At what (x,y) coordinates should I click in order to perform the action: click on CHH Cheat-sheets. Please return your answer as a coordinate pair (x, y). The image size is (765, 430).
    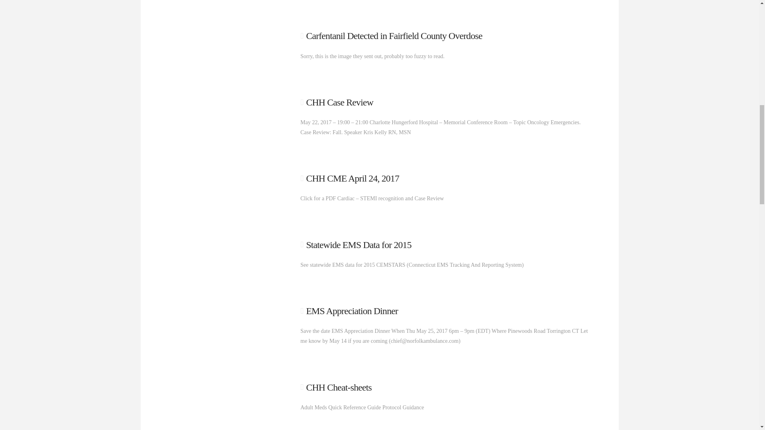
    Looking at the image, I should click on (339, 387).